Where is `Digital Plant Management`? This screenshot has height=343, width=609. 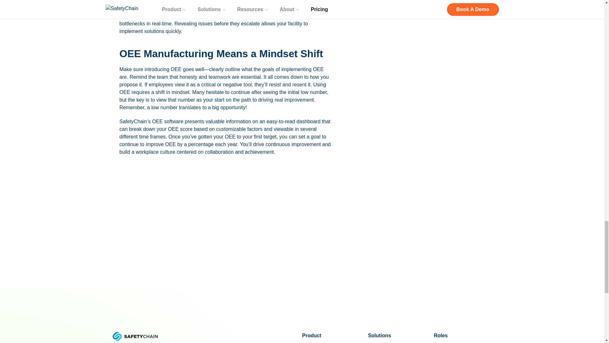
Digital Plant Management is located at coordinates (331, 287).